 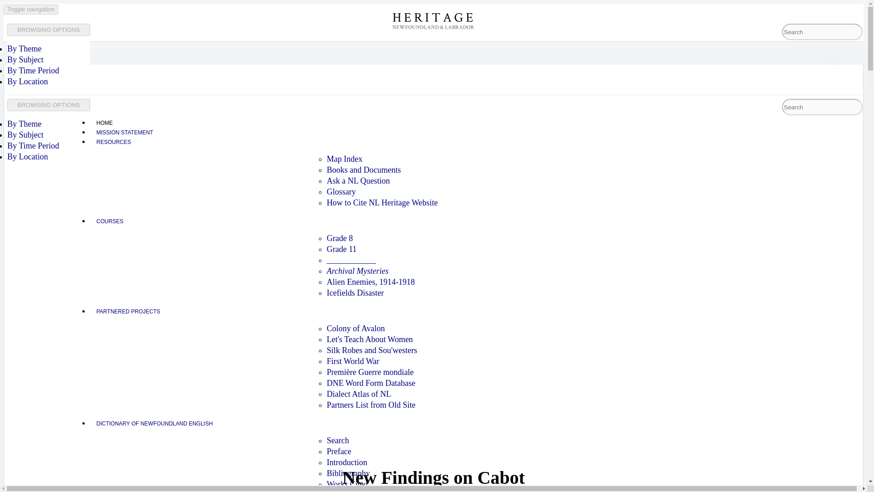 What do you see at coordinates (128, 311) in the screenshot?
I see `PARTNERED PROJECTS` at bounding box center [128, 311].